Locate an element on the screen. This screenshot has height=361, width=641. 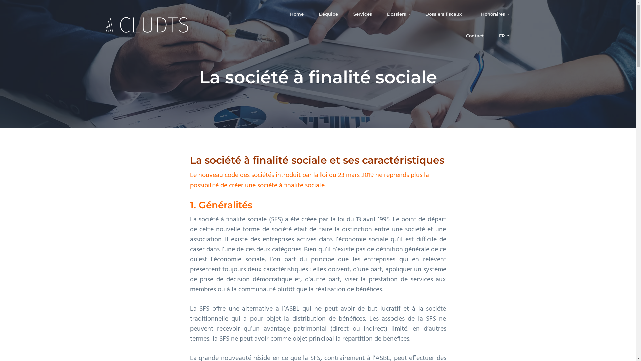
Honoraires is located at coordinates (495, 14).